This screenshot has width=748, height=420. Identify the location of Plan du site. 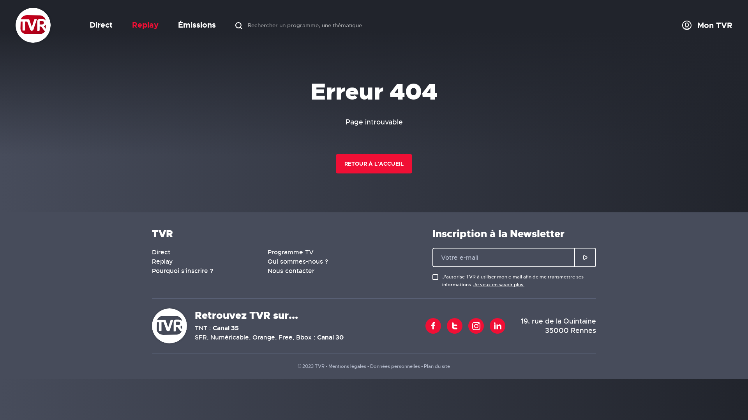
(437, 366).